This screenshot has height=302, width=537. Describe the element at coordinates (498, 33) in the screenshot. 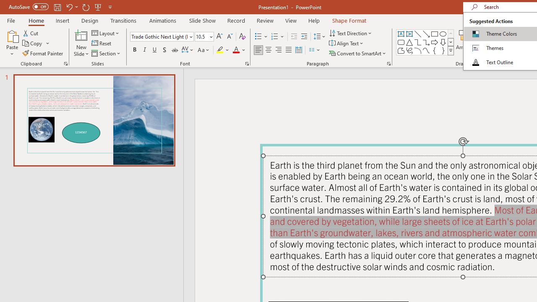

I see `Shape Fill Aqua, Accent 2` at that location.